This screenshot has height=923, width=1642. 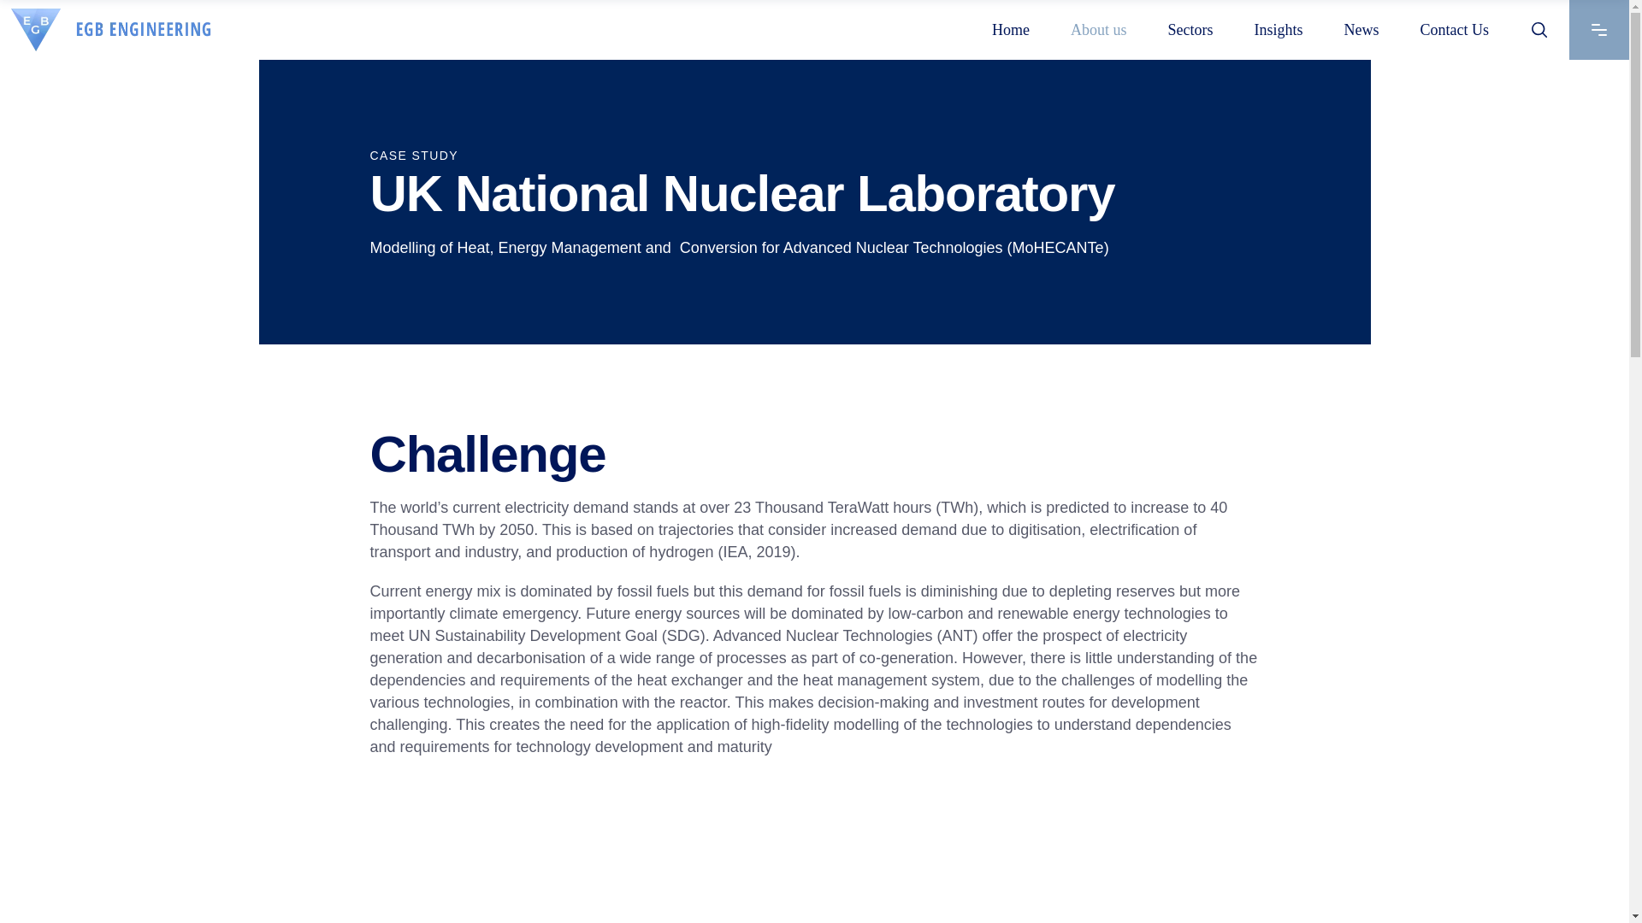 What do you see at coordinates (1189, 30) in the screenshot?
I see `Sectors` at bounding box center [1189, 30].